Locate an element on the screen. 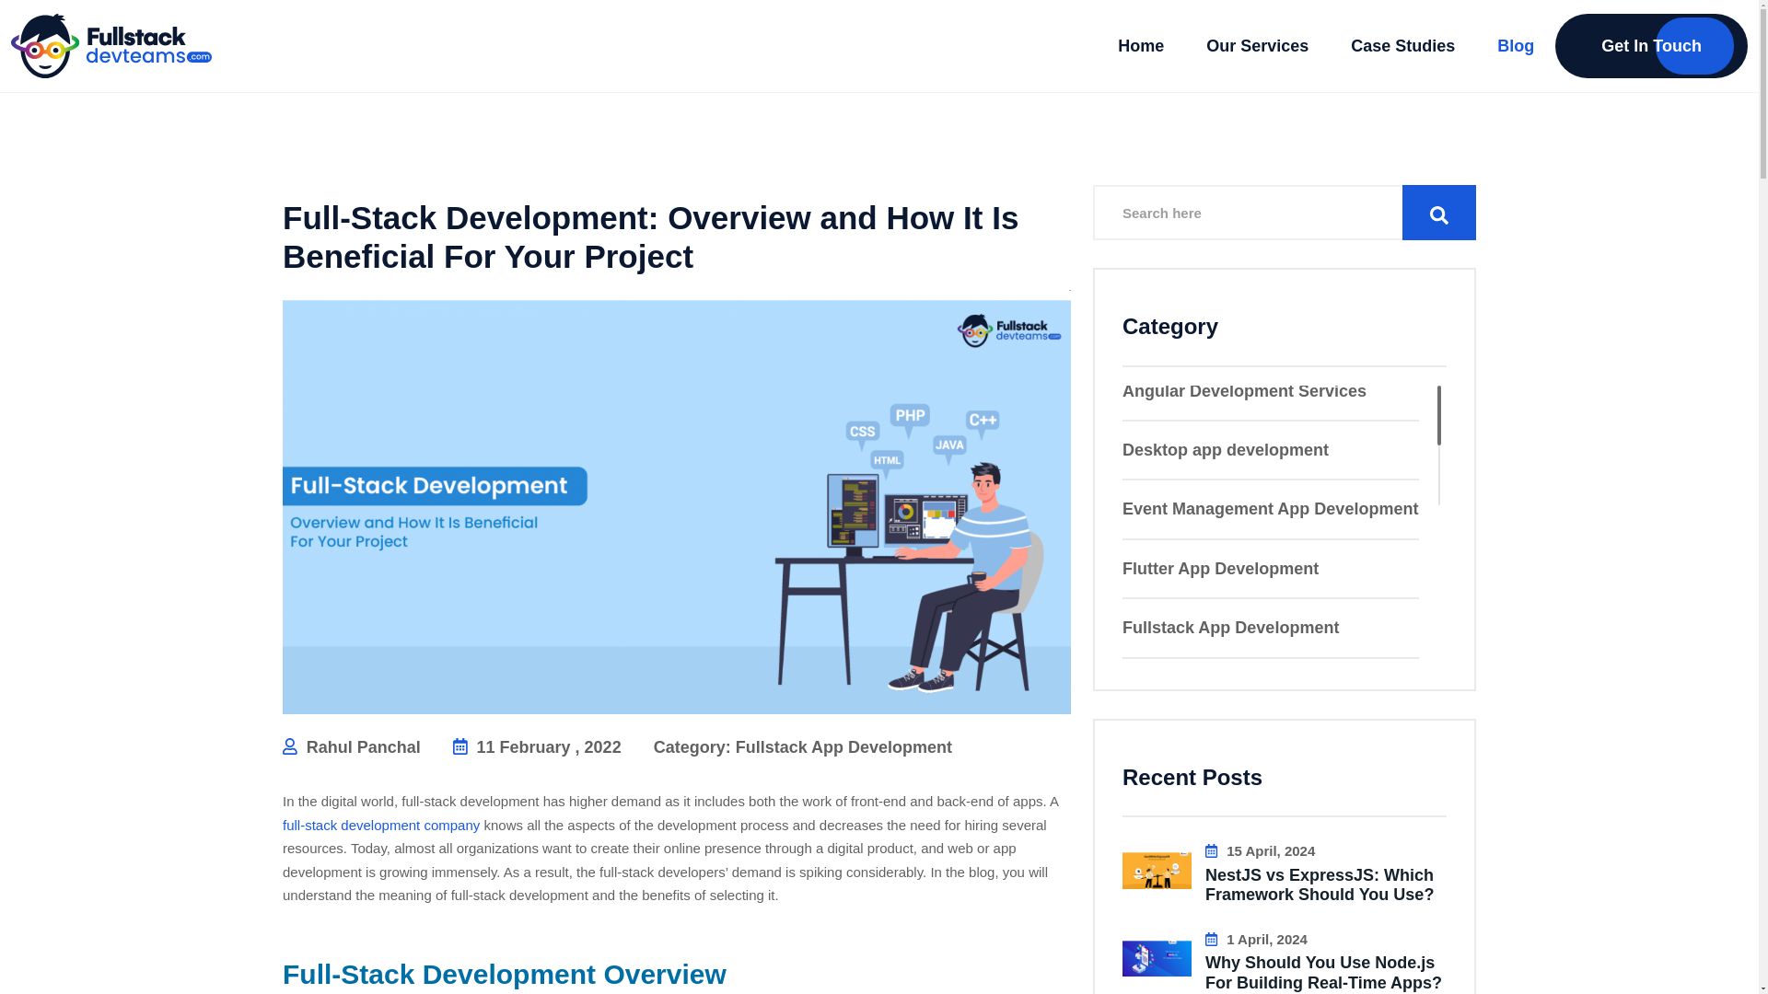 This screenshot has height=994, width=1768. Fullstack App Development is located at coordinates (1271, 628).